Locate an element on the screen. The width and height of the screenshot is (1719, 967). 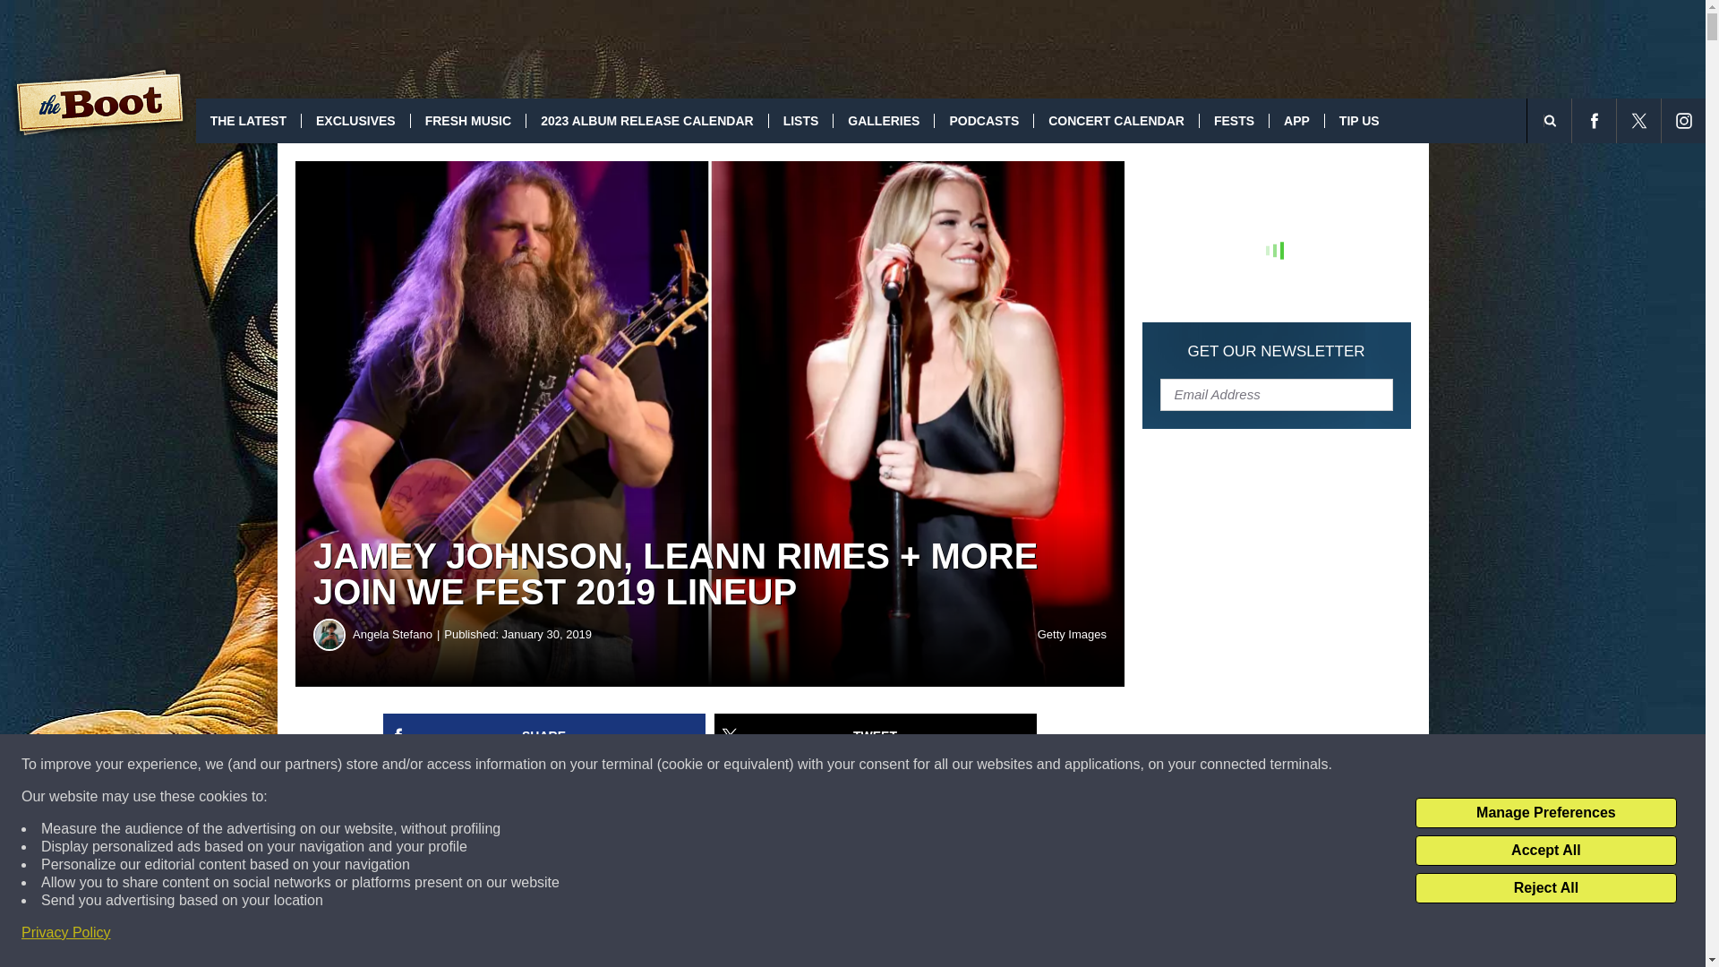
Jimmie Allen is located at coordinates (909, 918).